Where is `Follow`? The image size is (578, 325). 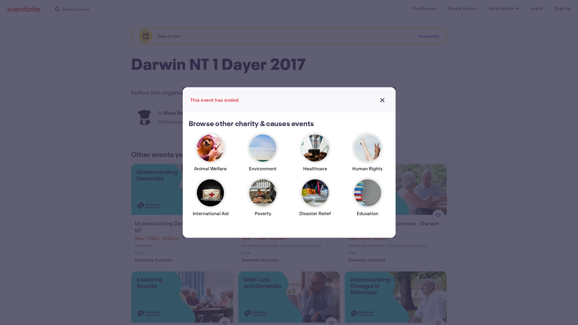 Follow is located at coordinates (217, 117).